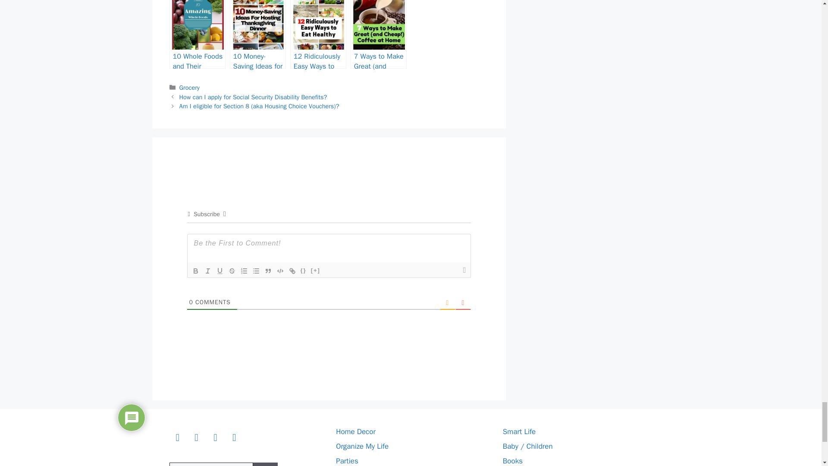  I want to click on 10 Whole Foods and Their Amazing Benefits, so click(197, 34).